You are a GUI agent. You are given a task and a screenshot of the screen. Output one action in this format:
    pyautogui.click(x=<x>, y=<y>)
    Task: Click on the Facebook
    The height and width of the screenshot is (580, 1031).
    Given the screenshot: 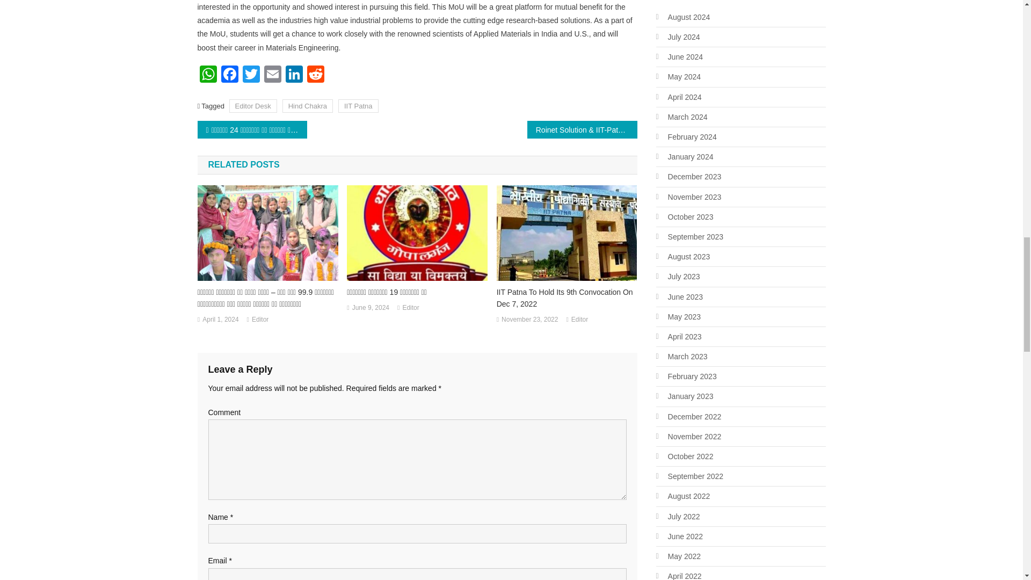 What is the action you would take?
    pyautogui.click(x=229, y=75)
    